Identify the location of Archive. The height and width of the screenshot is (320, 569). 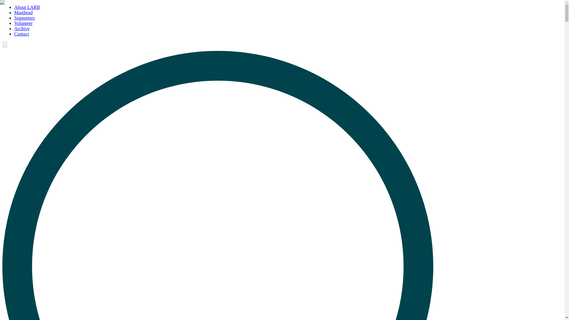
(22, 28).